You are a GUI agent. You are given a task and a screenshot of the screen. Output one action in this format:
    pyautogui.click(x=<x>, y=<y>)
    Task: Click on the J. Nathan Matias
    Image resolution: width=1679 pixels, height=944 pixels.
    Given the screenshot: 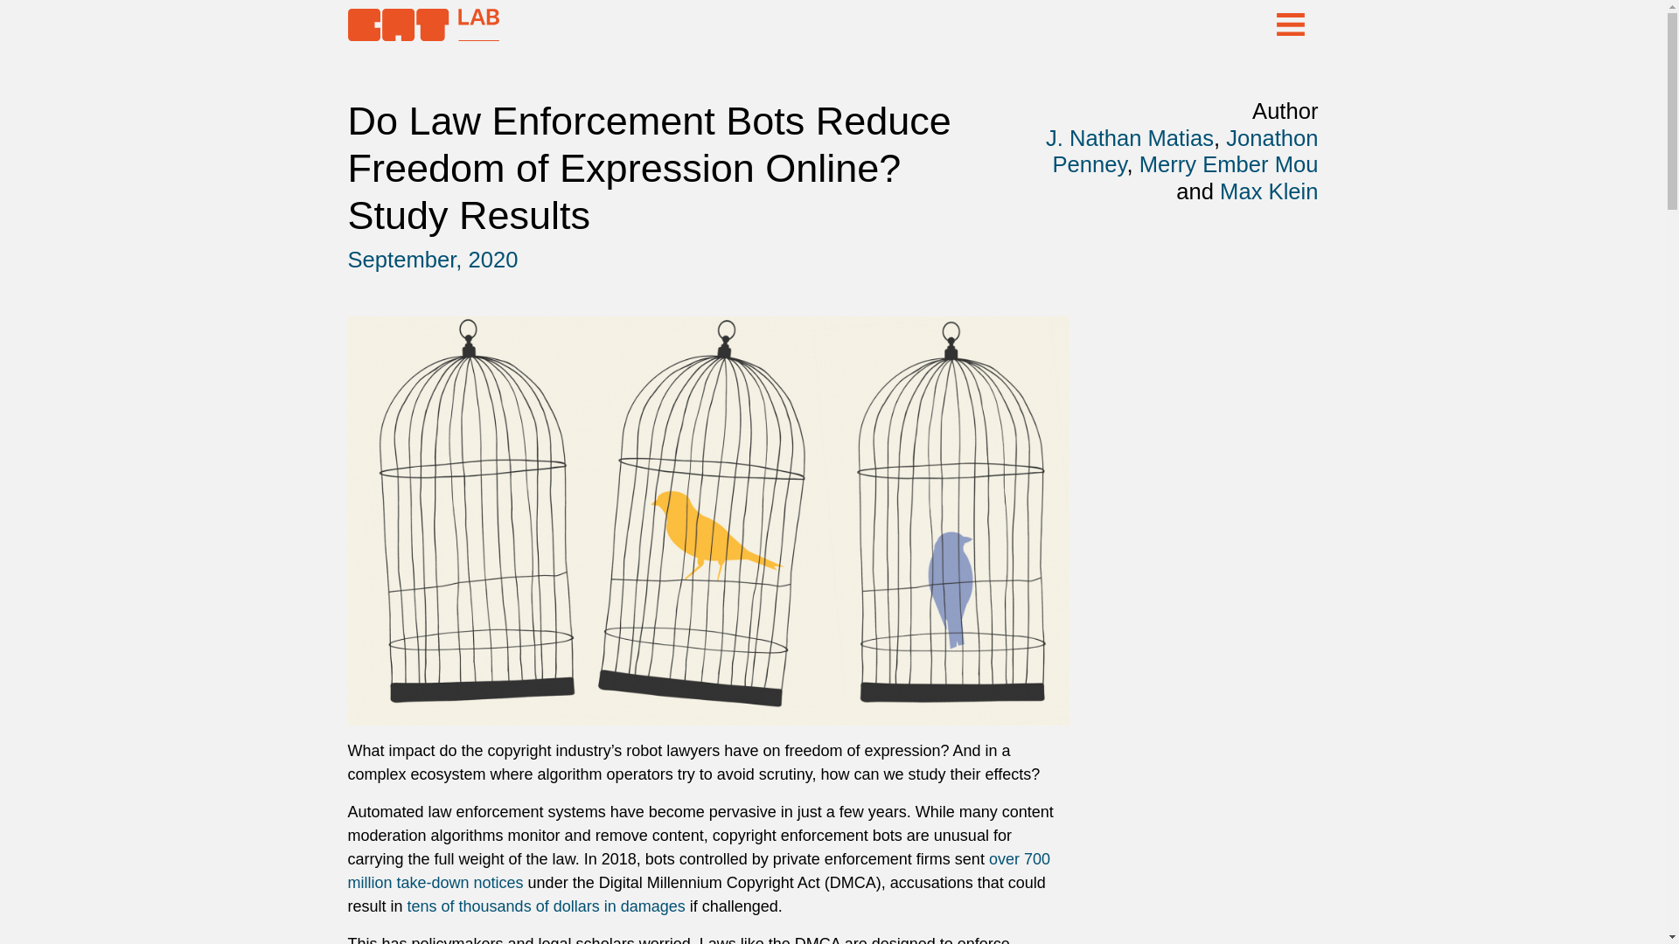 What is the action you would take?
    pyautogui.click(x=1130, y=137)
    